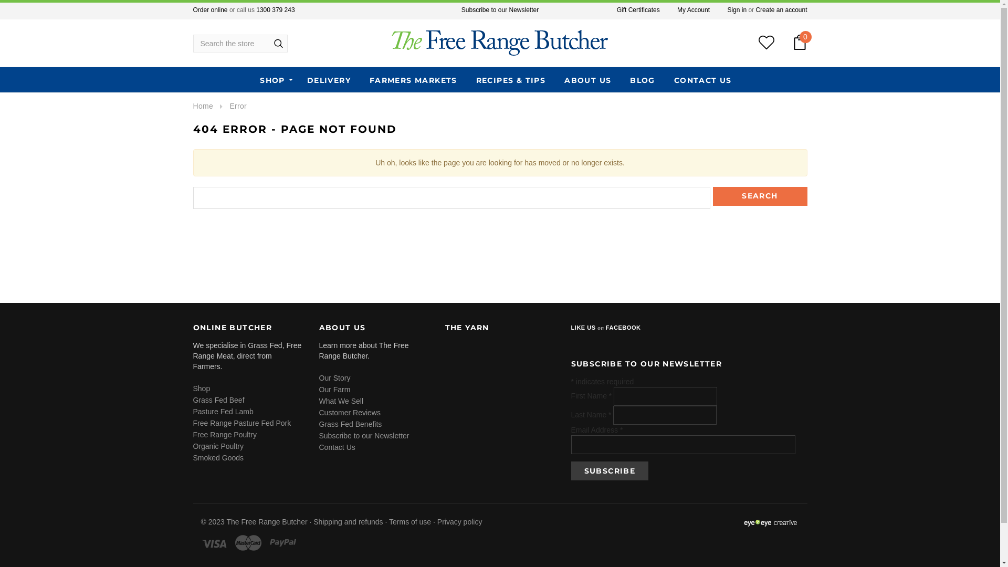 Image resolution: width=1008 pixels, height=567 pixels. What do you see at coordinates (335, 378) in the screenshot?
I see `Our Story` at bounding box center [335, 378].